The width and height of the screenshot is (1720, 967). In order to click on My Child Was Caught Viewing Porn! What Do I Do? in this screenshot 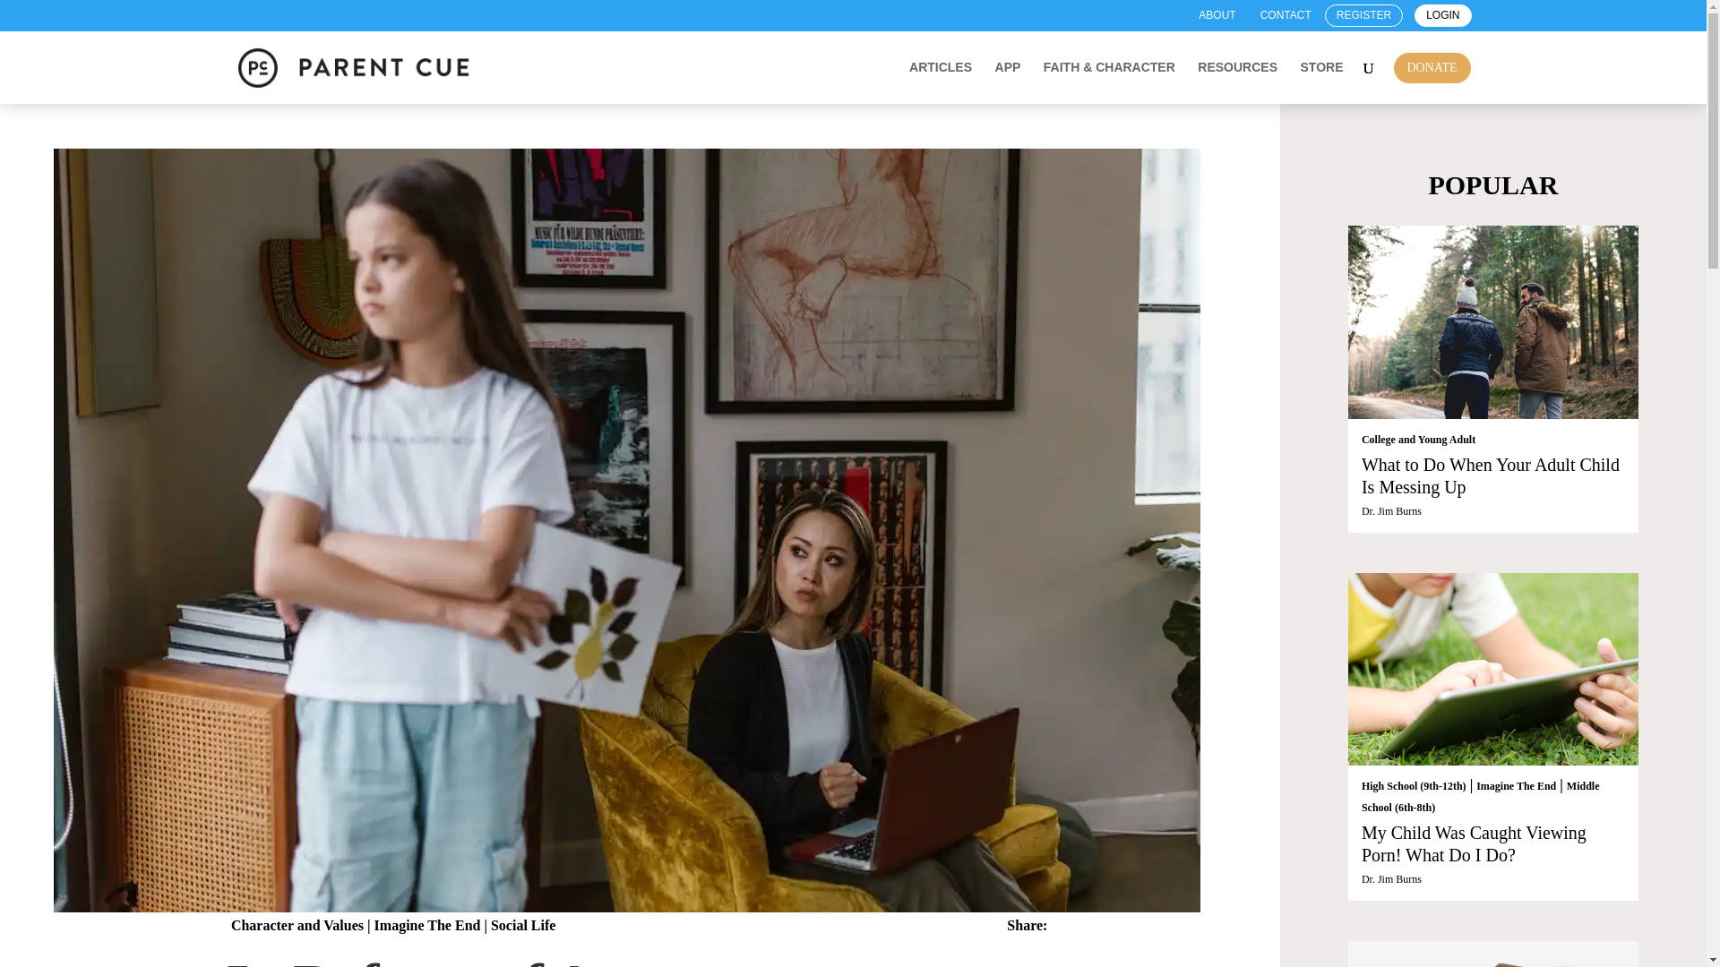, I will do `click(1493, 670)`.